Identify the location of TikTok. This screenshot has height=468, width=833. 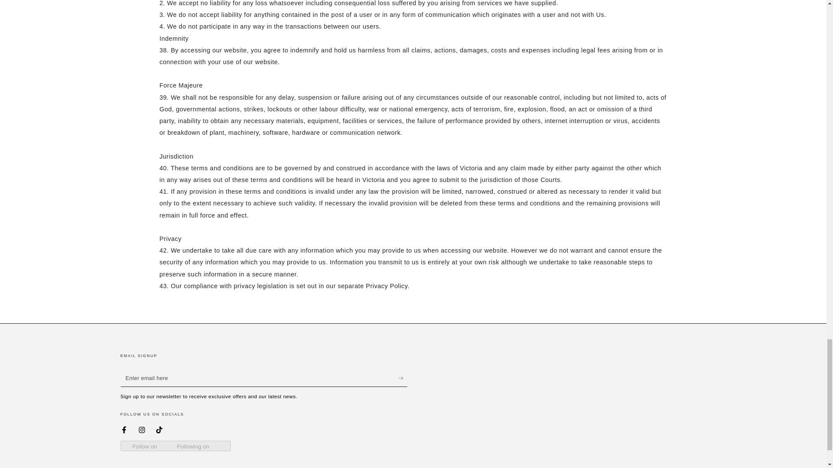
(159, 430).